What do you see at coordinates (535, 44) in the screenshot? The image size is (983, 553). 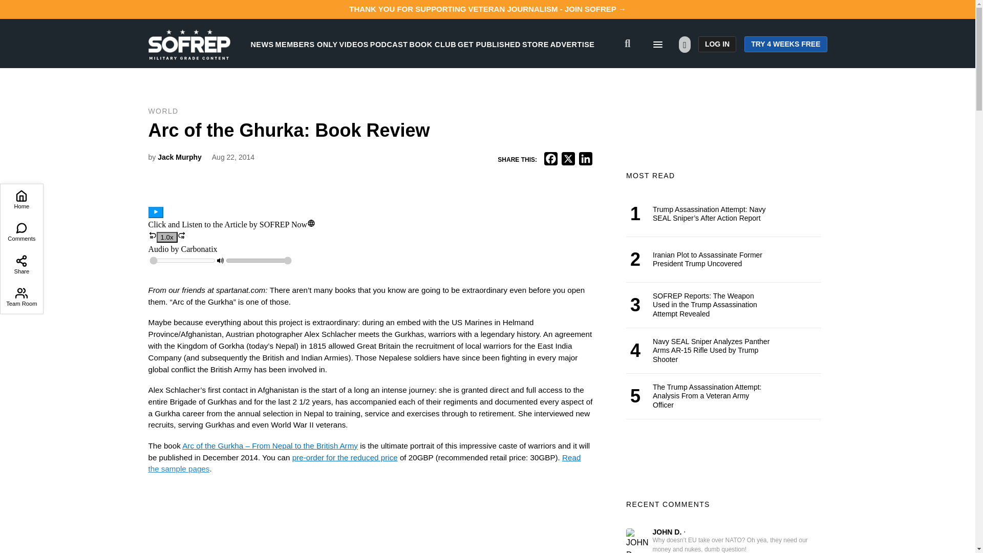 I see `STORE` at bounding box center [535, 44].